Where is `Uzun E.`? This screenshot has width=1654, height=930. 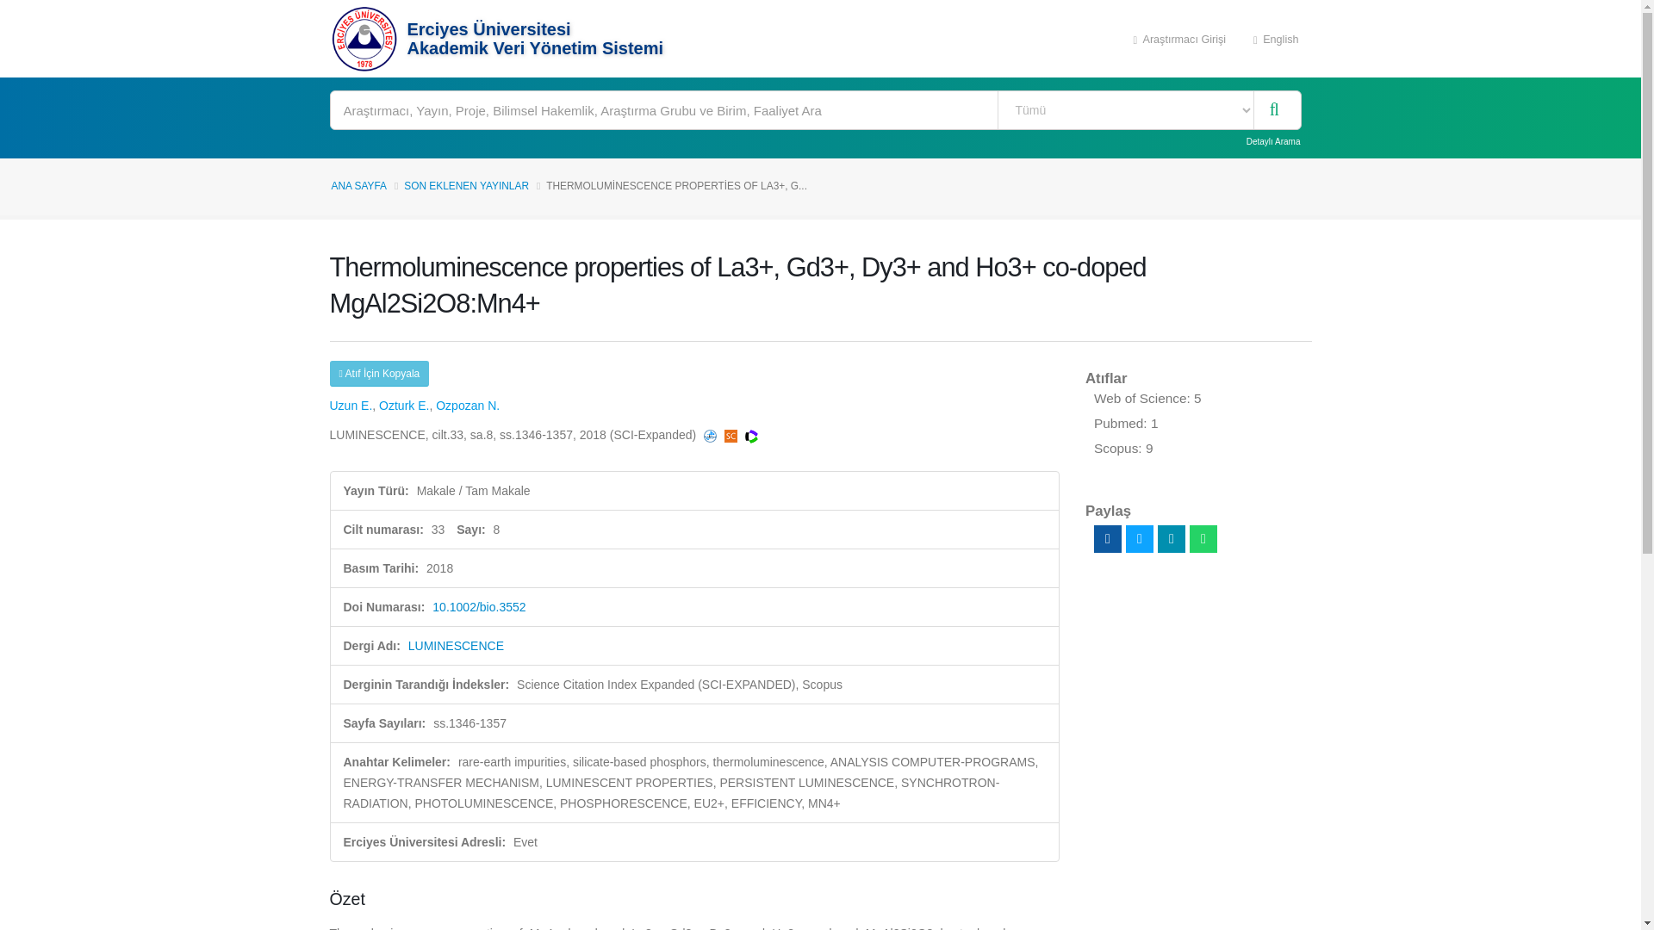
Uzun E. is located at coordinates (351, 406).